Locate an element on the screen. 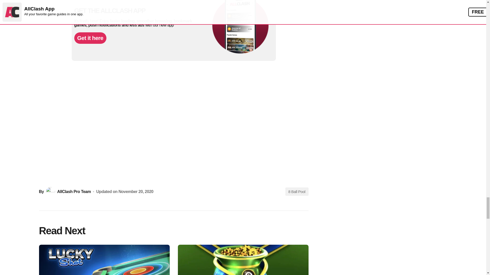 The height and width of the screenshot is (275, 490). Win Lucky Shot Every Time is located at coordinates (104, 260).